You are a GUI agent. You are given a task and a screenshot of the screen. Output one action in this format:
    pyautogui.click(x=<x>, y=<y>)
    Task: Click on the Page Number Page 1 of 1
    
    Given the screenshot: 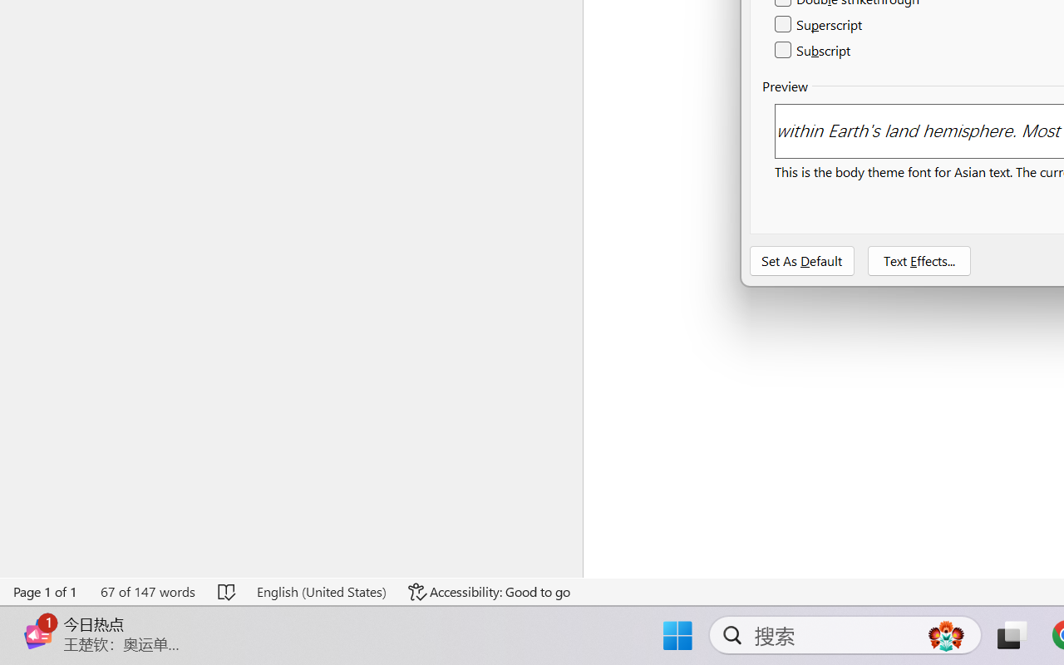 What is the action you would take?
    pyautogui.click(x=46, y=592)
    